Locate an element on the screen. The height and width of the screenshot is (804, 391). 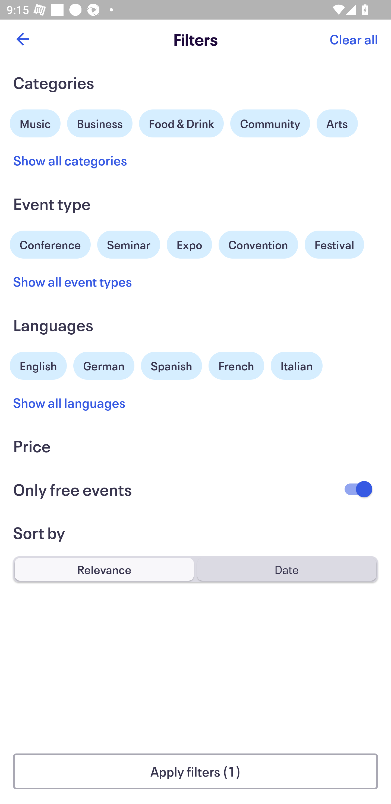
Date is located at coordinates (286, 569).